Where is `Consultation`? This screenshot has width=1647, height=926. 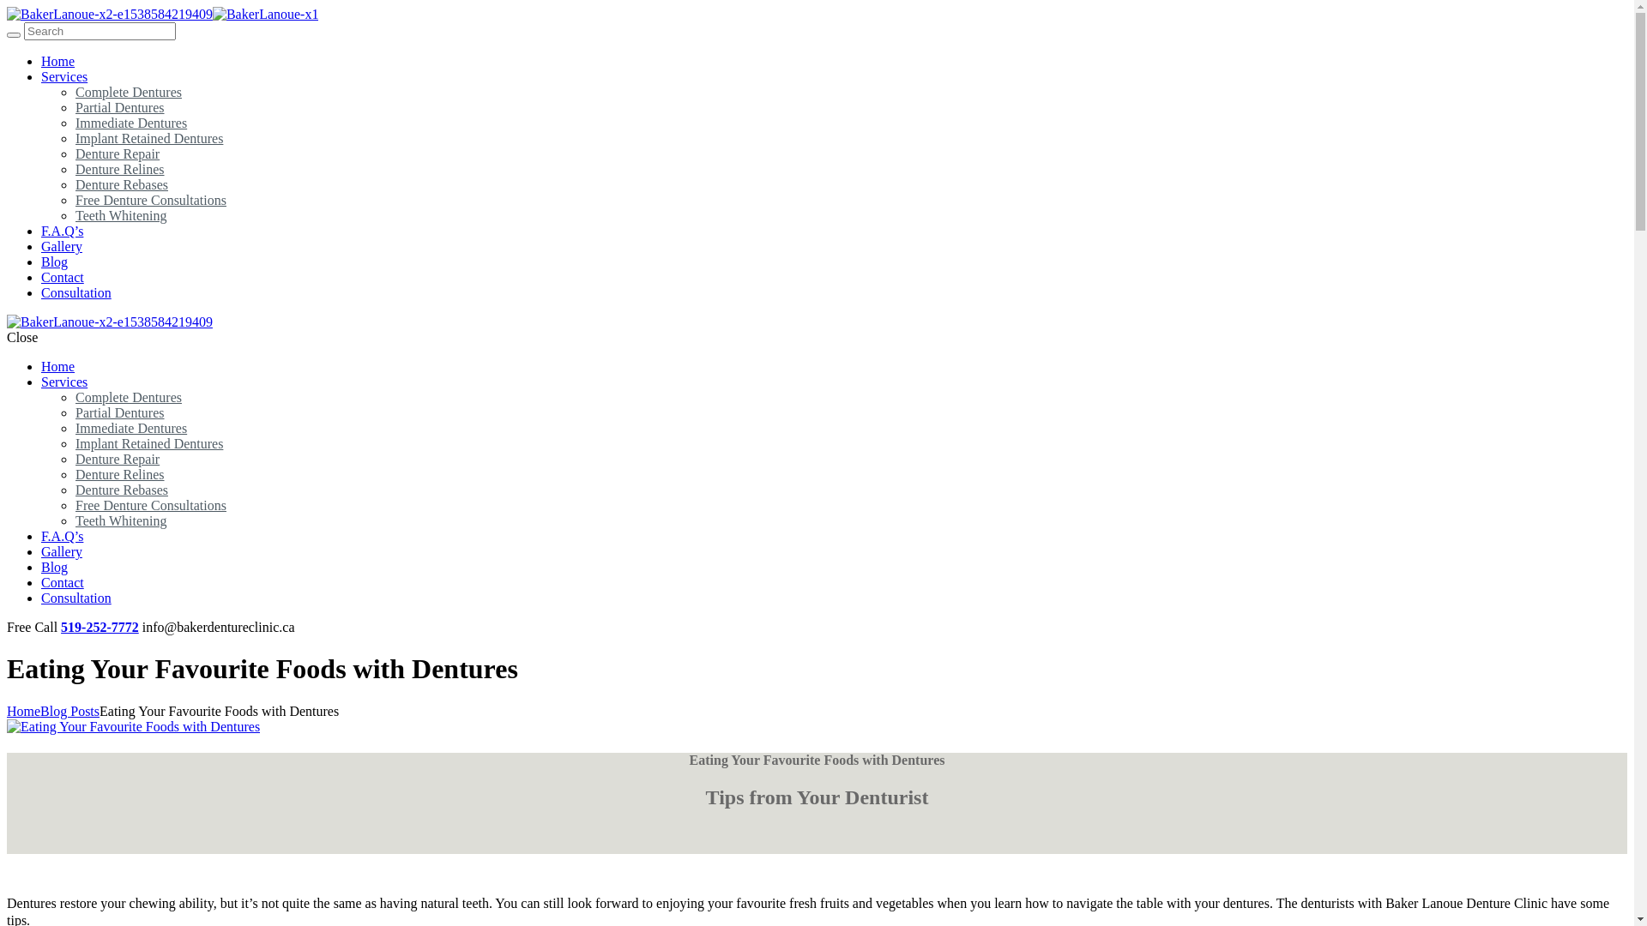
Consultation is located at coordinates (76, 598).